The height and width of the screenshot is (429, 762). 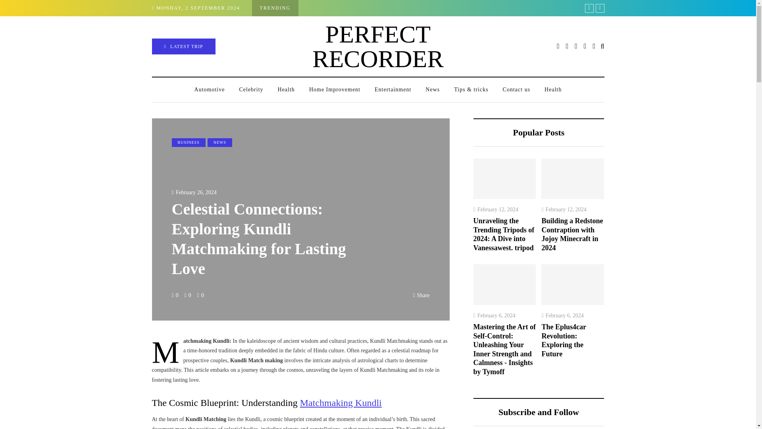 What do you see at coordinates (183, 46) in the screenshot?
I see `LATEST TRIP` at bounding box center [183, 46].